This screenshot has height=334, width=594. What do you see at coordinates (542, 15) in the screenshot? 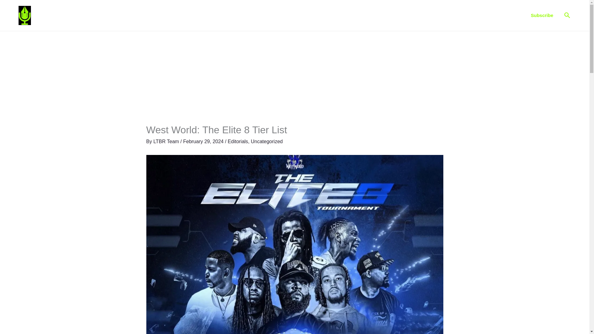
I see `Subscribe` at bounding box center [542, 15].